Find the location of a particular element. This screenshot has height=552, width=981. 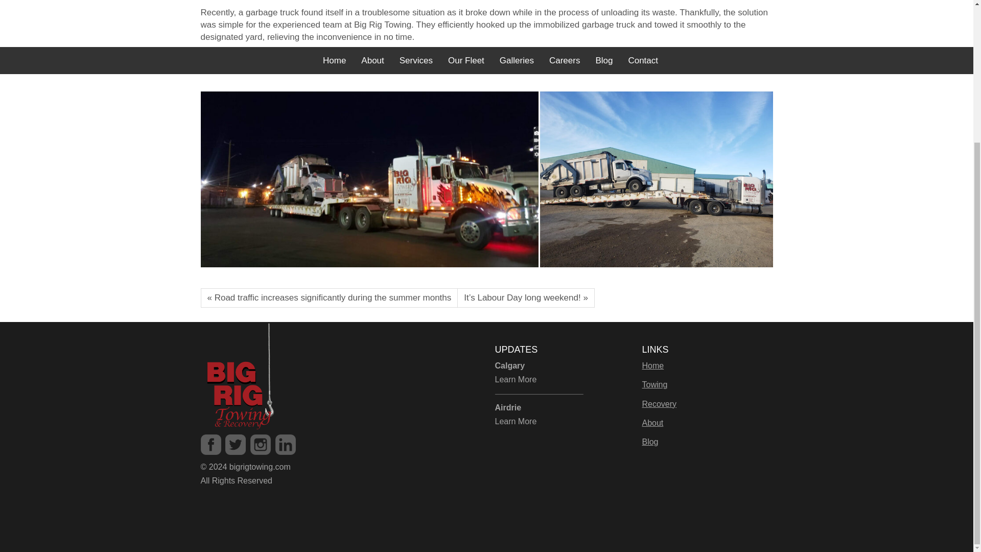

Recovery is located at coordinates (659, 404).